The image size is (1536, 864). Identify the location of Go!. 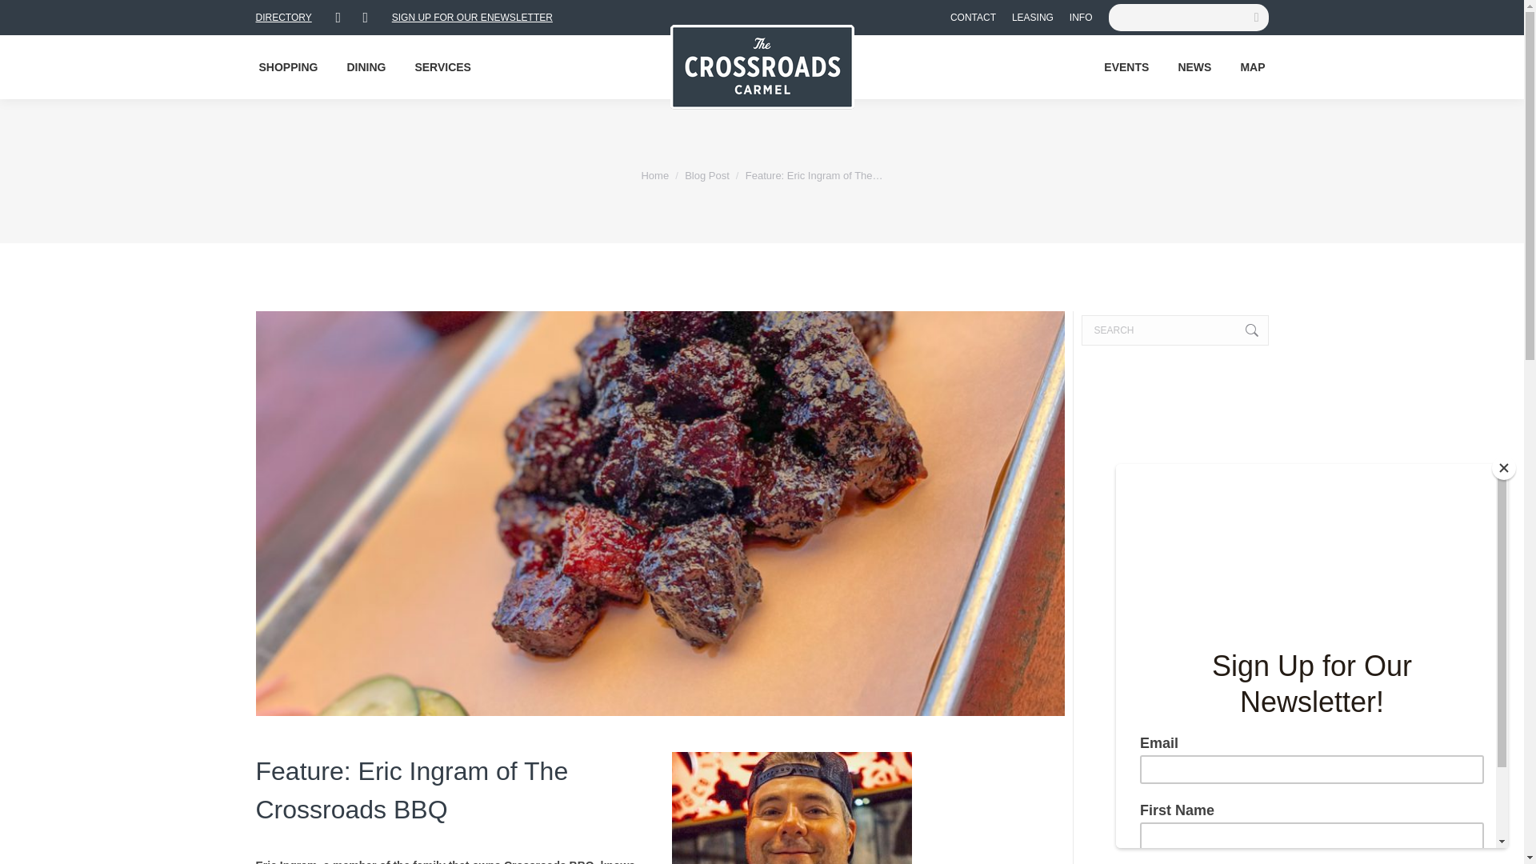
(1243, 330).